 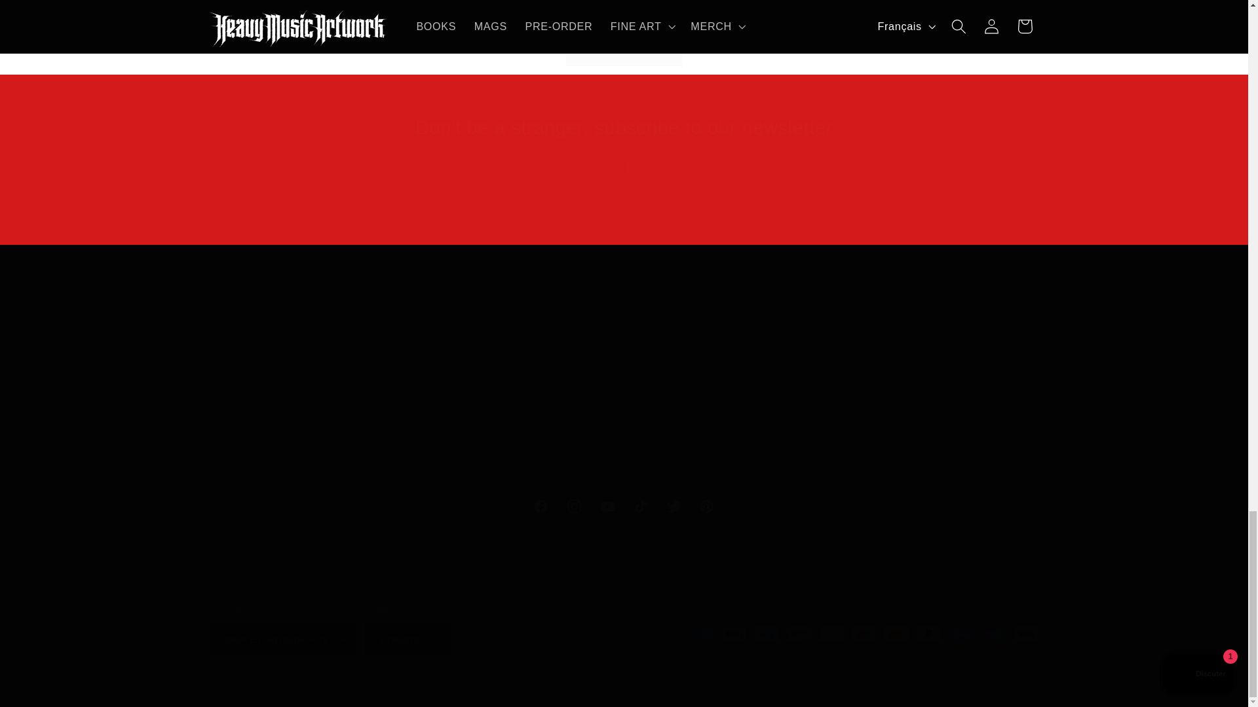 I want to click on E-mail, so click(x=519, y=390).